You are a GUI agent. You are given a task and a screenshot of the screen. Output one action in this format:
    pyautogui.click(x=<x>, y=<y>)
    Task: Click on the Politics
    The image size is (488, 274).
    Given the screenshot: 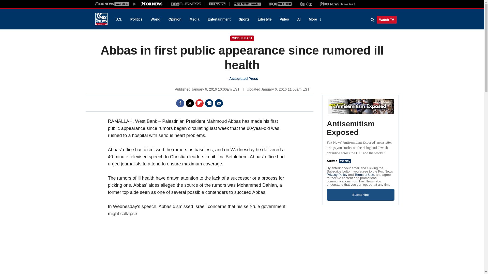 What is the action you would take?
    pyautogui.click(x=136, y=19)
    